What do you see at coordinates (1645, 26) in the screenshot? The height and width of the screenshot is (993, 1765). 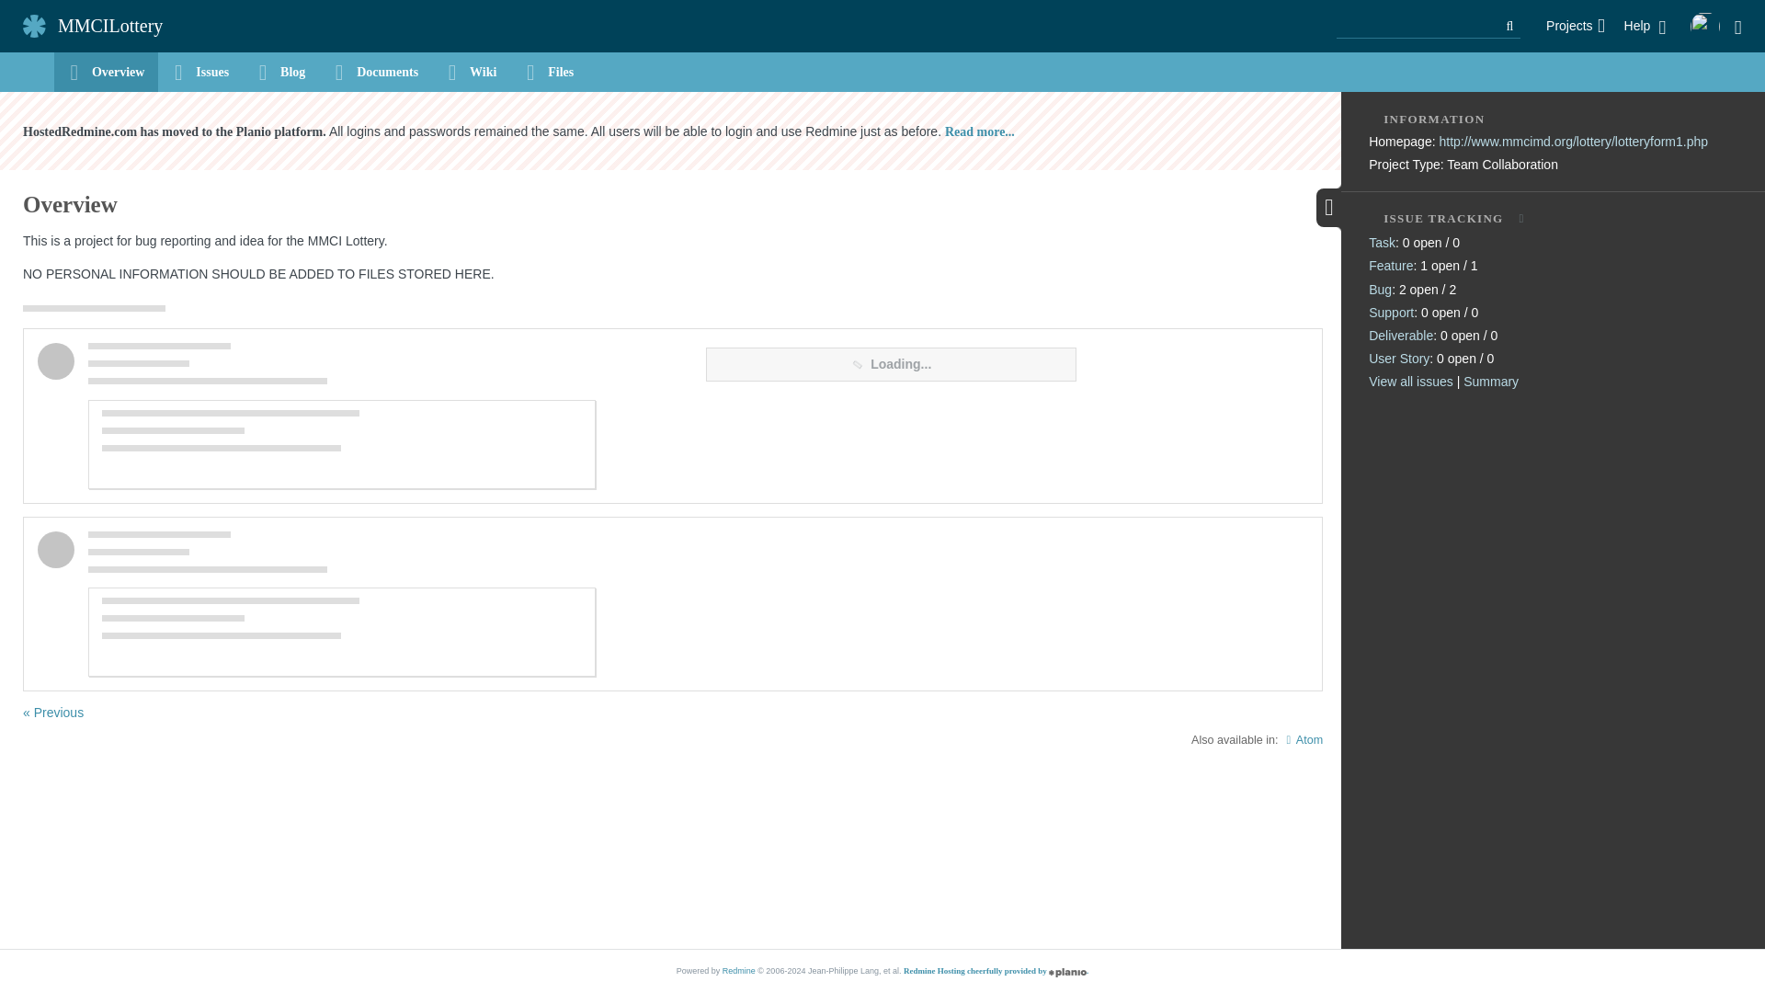 I see `Help` at bounding box center [1645, 26].